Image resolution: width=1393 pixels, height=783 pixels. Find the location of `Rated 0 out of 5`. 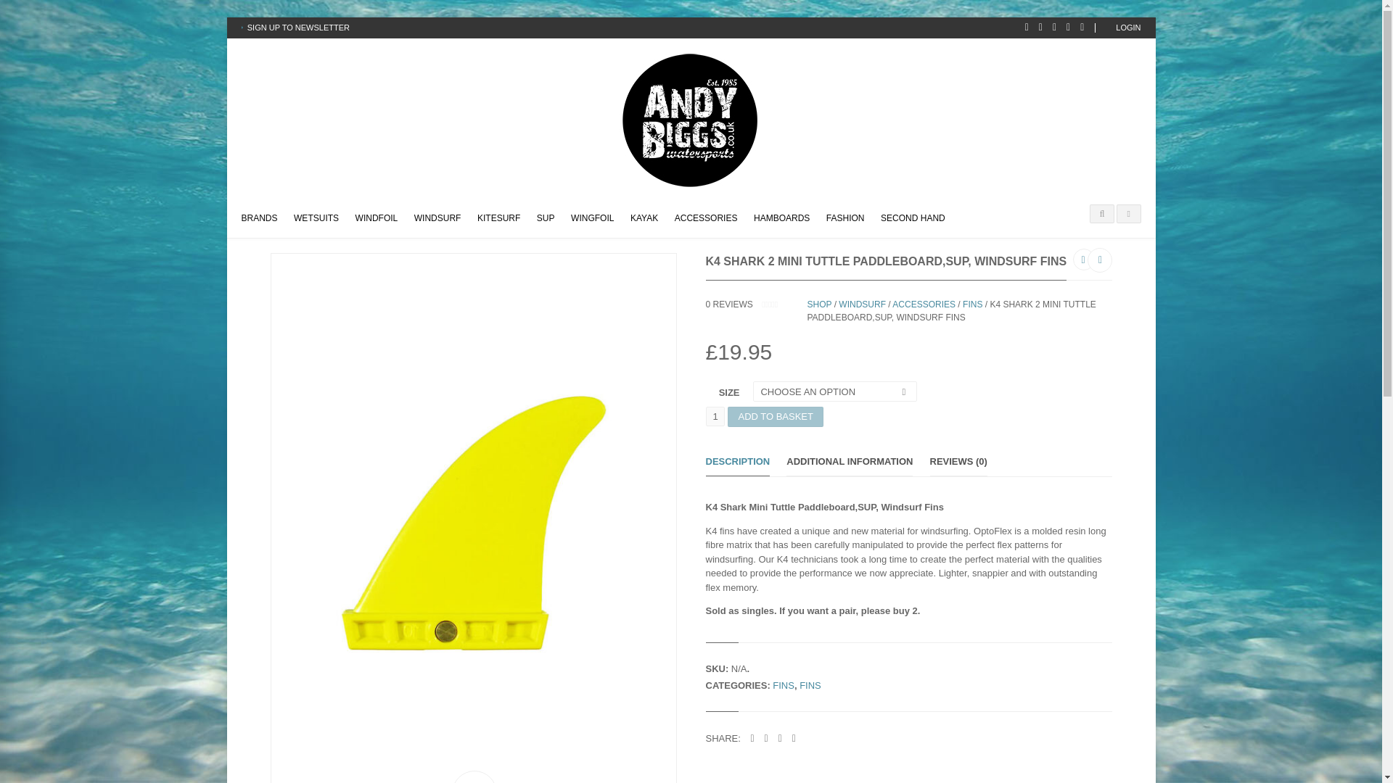

Rated 0 out of 5 is located at coordinates (784, 304).